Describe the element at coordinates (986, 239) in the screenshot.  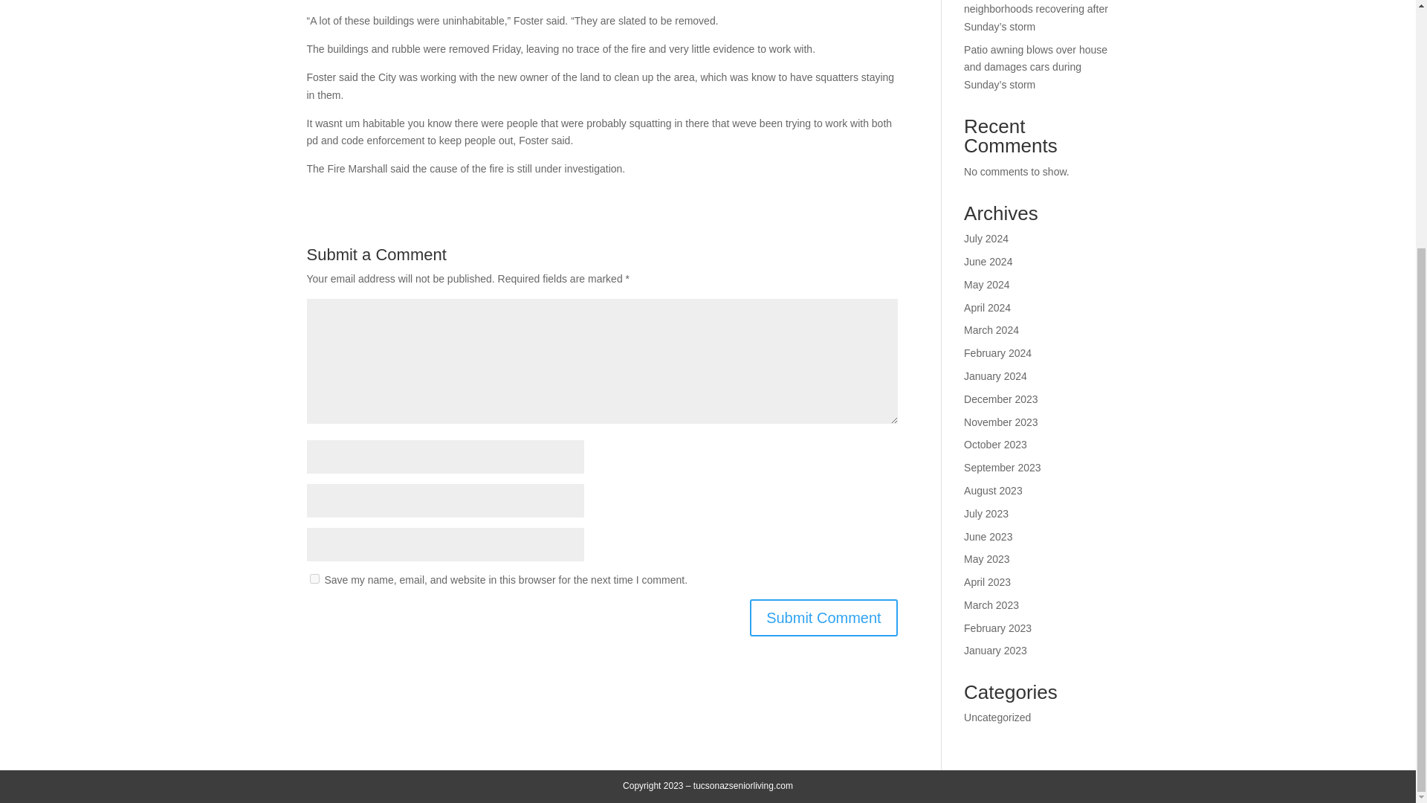
I see `July 2024` at that location.